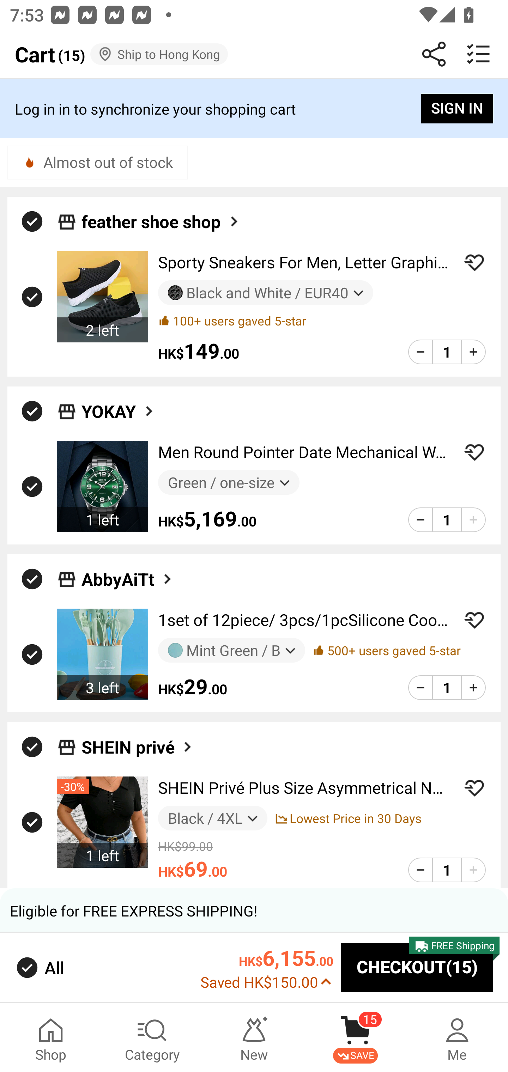 This screenshot has width=508, height=1072. What do you see at coordinates (138, 747) in the screenshot?
I see `SHEIN privé` at bounding box center [138, 747].